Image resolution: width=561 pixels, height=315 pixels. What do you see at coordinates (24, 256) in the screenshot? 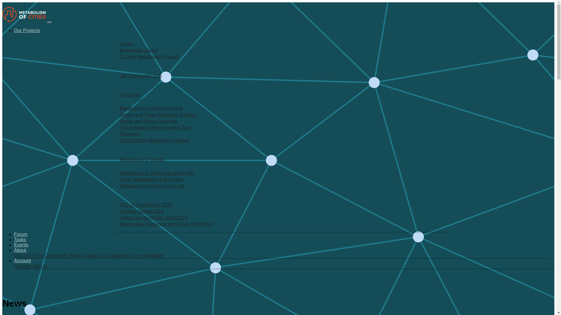
I see `Our Story` at bounding box center [24, 256].